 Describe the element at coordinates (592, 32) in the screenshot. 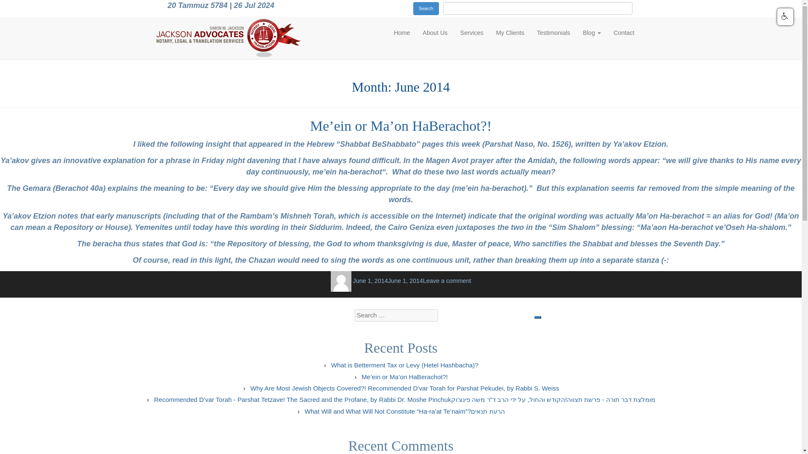

I see `Blog` at that location.